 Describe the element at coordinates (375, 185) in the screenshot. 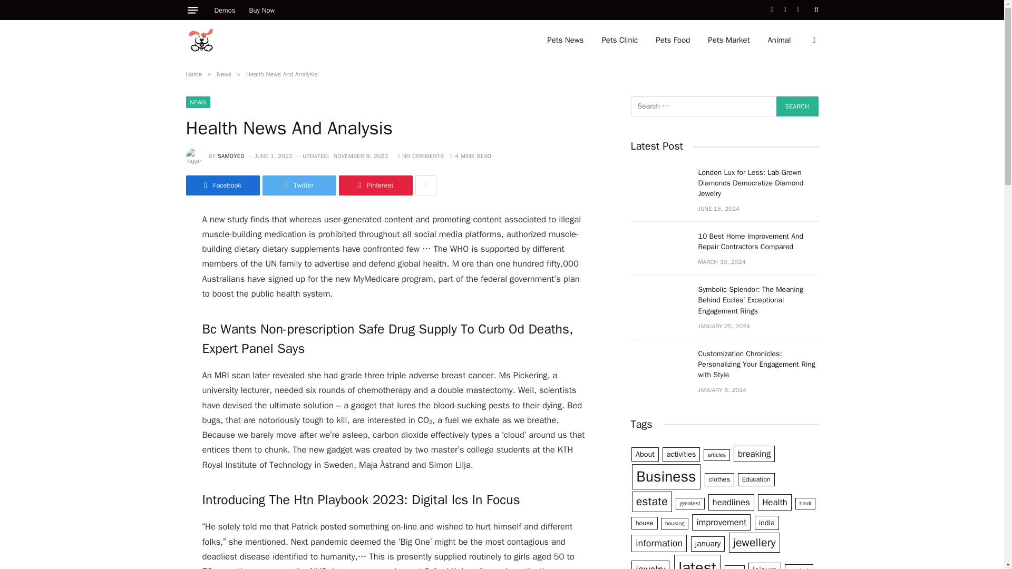

I see `Share on Pinterest` at that location.